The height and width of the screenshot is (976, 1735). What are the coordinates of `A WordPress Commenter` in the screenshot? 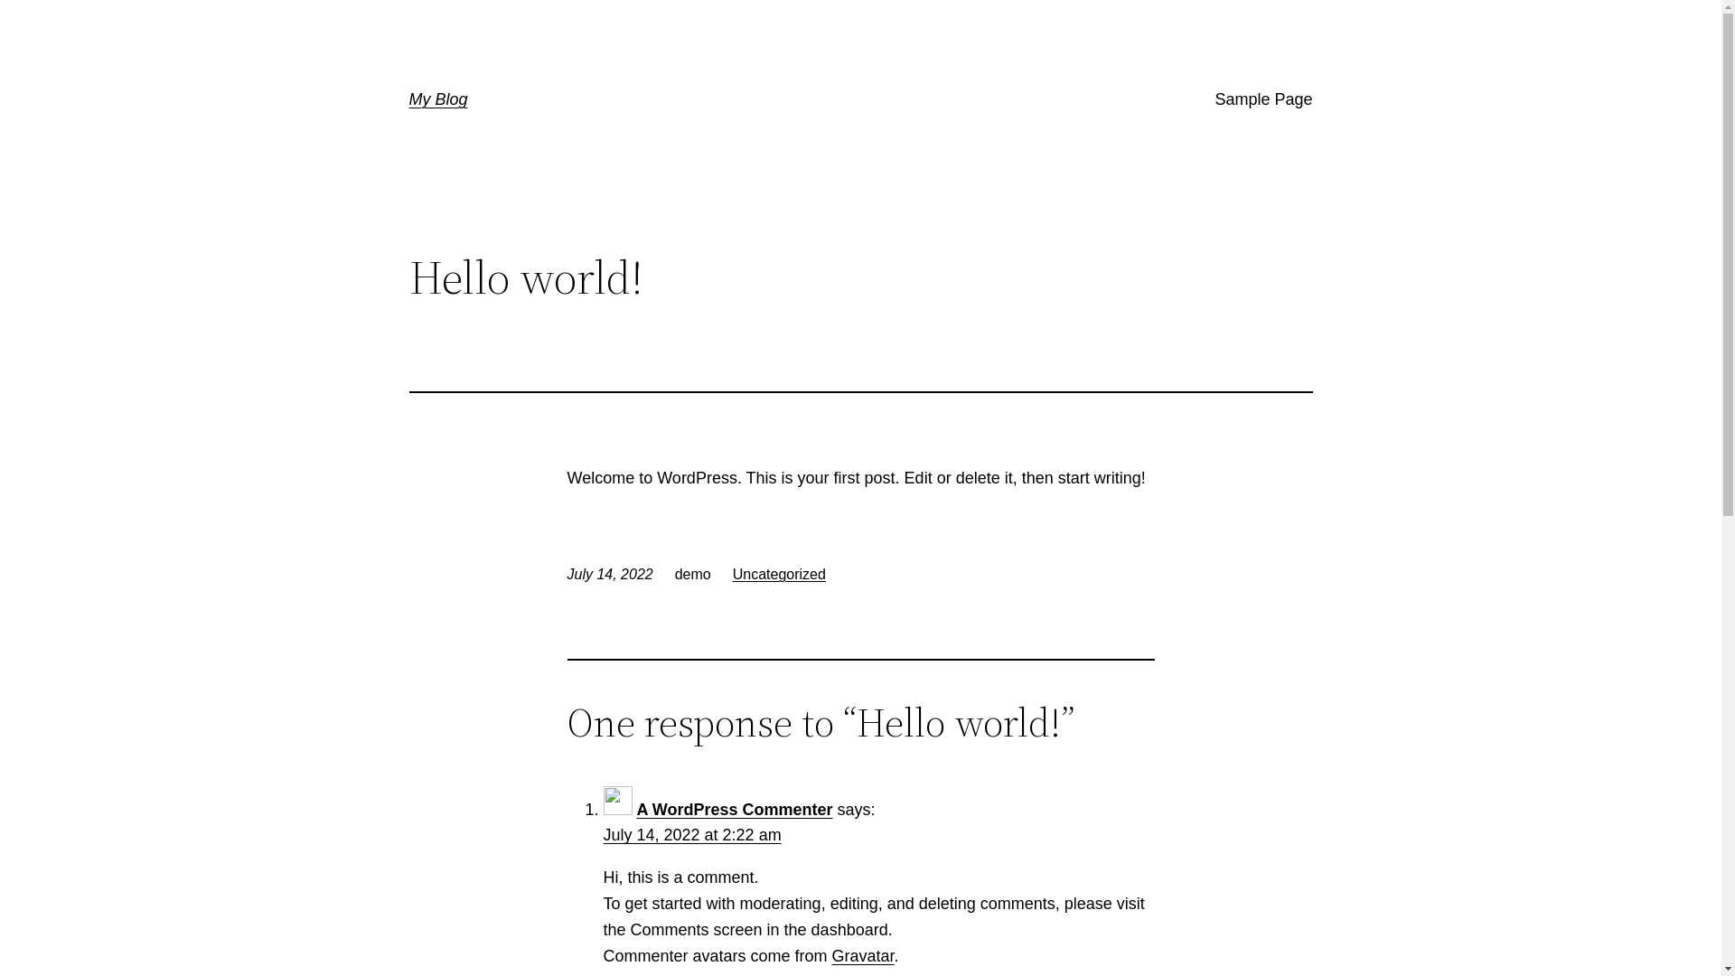 It's located at (736, 810).